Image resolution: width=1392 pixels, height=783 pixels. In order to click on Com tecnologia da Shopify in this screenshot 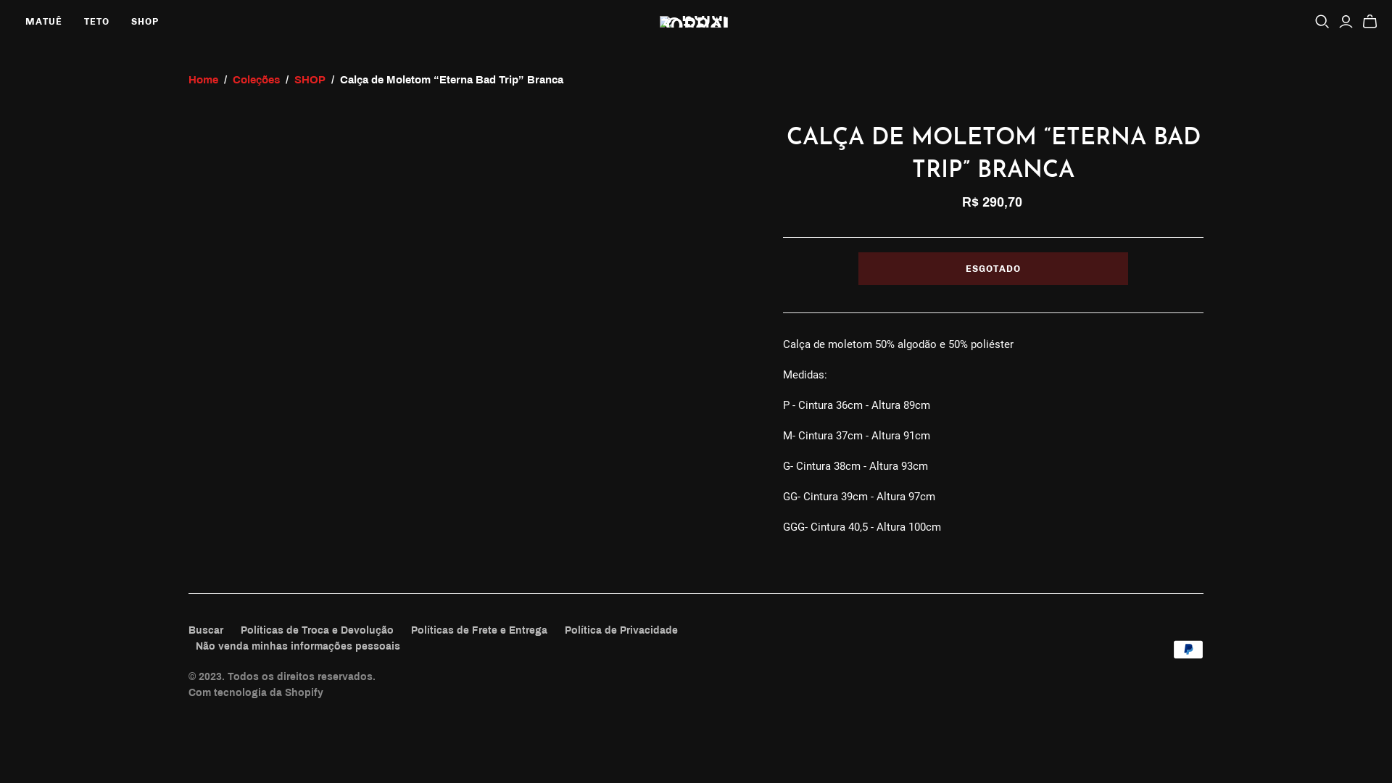, I will do `click(256, 693)`.